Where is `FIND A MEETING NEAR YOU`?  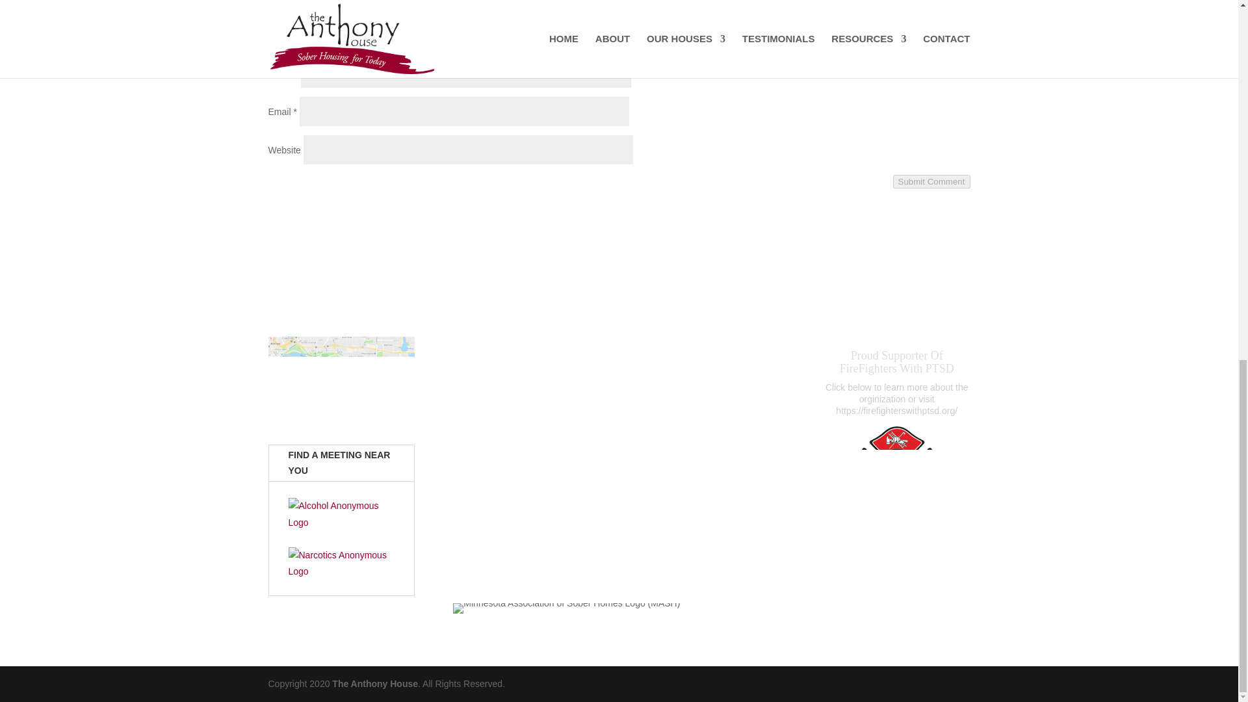
FIND A MEETING NEAR YOU is located at coordinates (342, 463).